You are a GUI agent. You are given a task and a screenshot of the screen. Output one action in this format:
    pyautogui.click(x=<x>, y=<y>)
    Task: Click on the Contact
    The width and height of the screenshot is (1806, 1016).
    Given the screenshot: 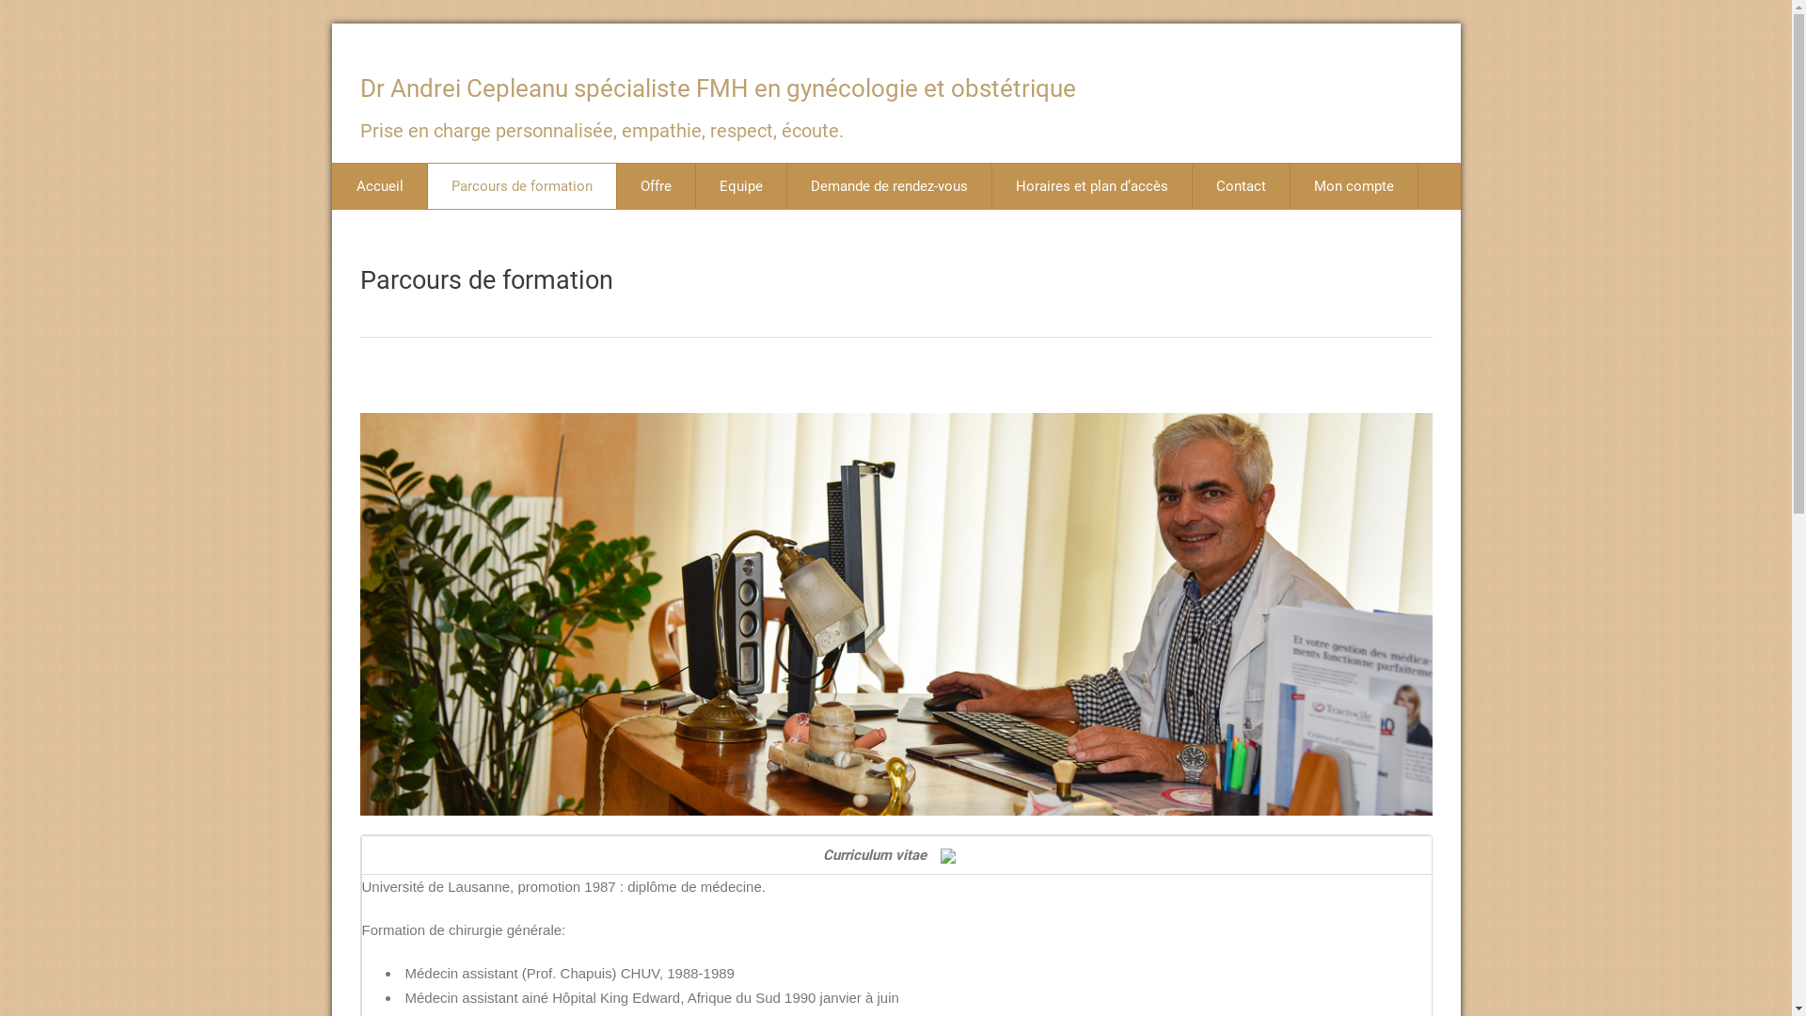 What is the action you would take?
    pyautogui.click(x=1242, y=186)
    